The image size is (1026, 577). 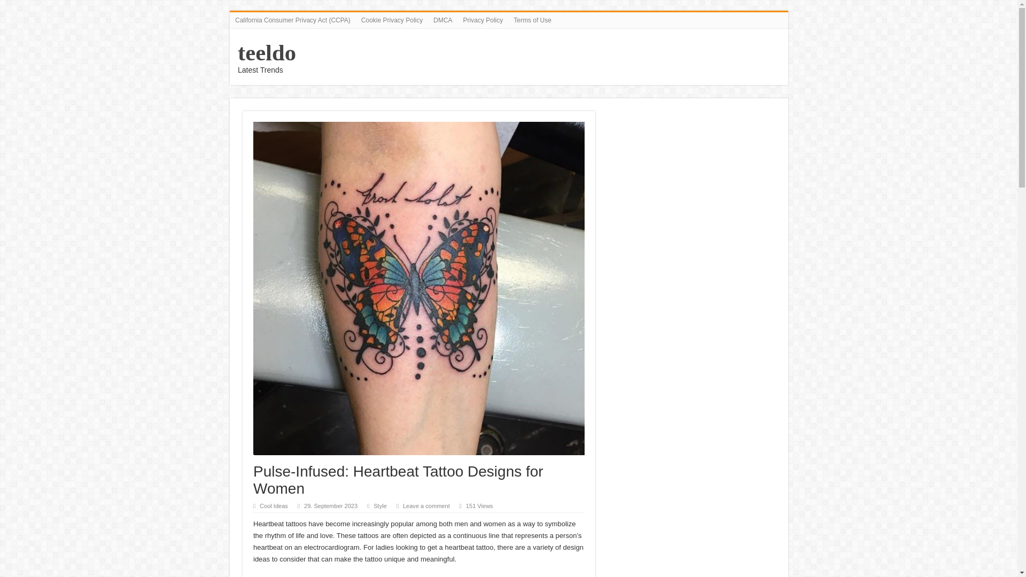 What do you see at coordinates (392, 20) in the screenshot?
I see `Cookie Privacy Policy` at bounding box center [392, 20].